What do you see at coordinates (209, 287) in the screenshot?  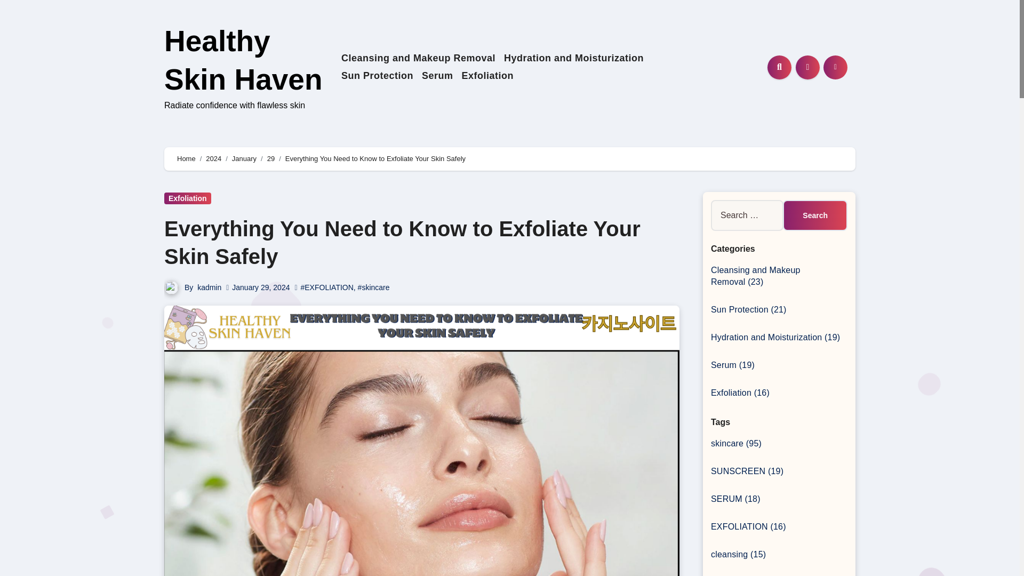 I see `kadmin` at bounding box center [209, 287].